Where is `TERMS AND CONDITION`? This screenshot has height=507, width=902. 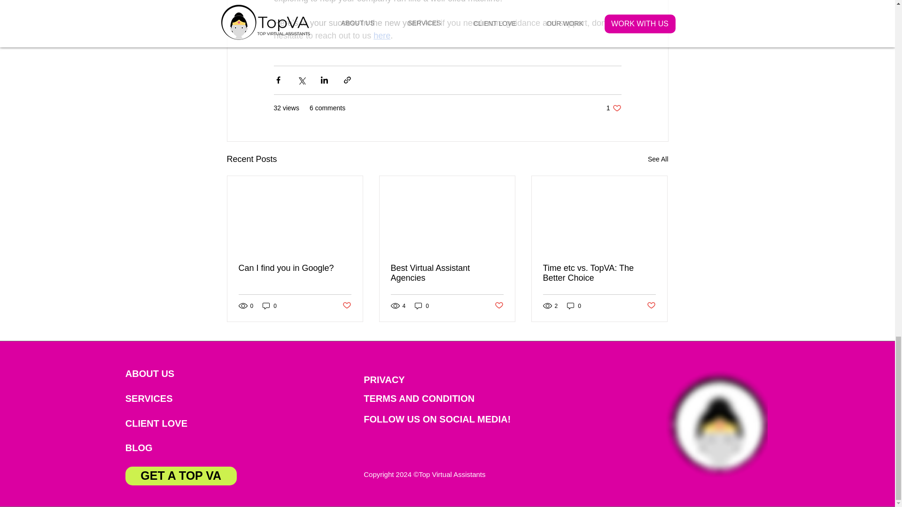
TERMS AND CONDITION is located at coordinates (614, 108).